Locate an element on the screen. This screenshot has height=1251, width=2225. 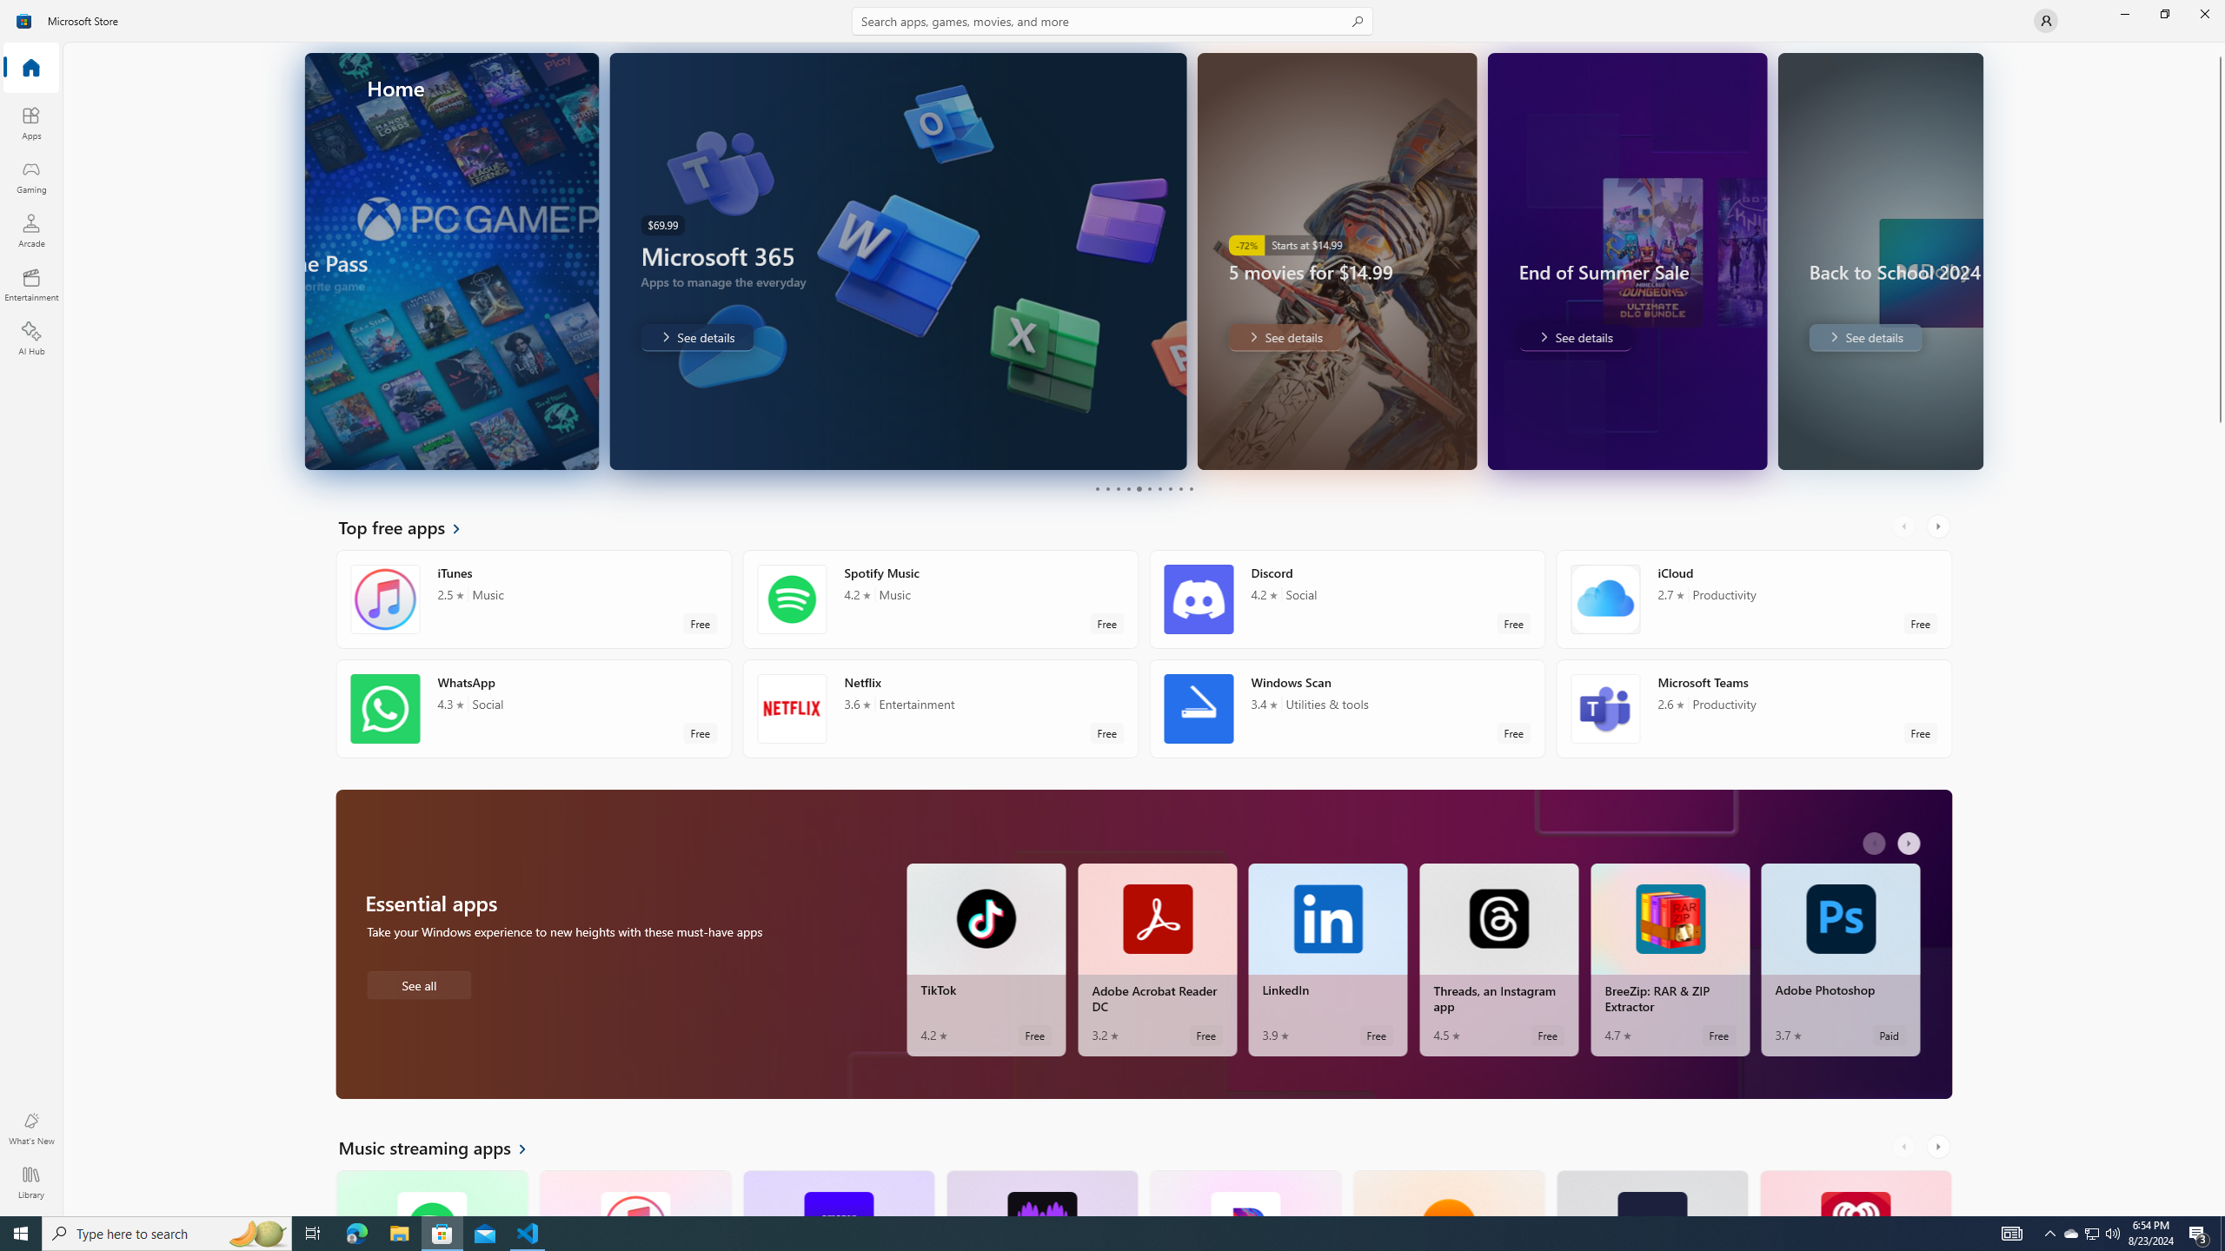
Netflix. Average rating of 3.6 out of five stars. Free   is located at coordinates (940, 708).